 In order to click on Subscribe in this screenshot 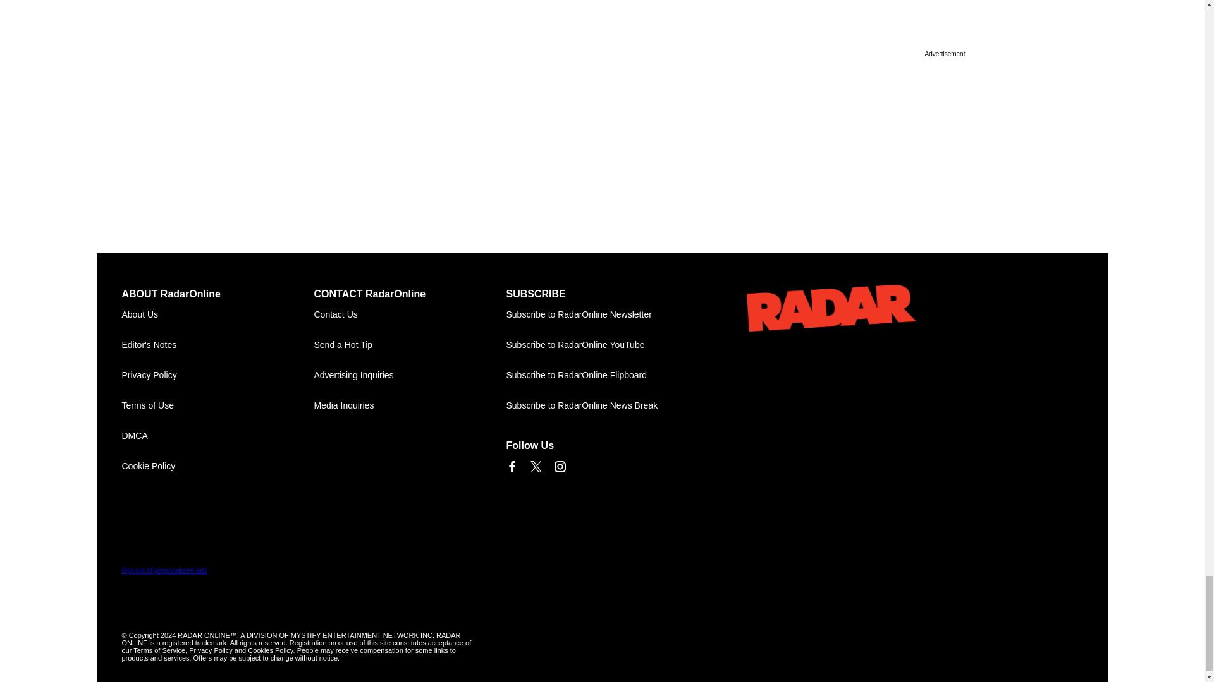, I will do `click(602, 314)`.